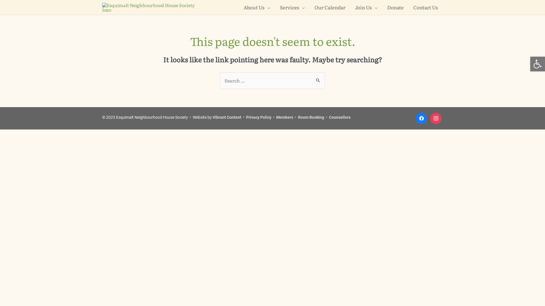  What do you see at coordinates (422, 118) in the screenshot?
I see `facebook` at bounding box center [422, 118].